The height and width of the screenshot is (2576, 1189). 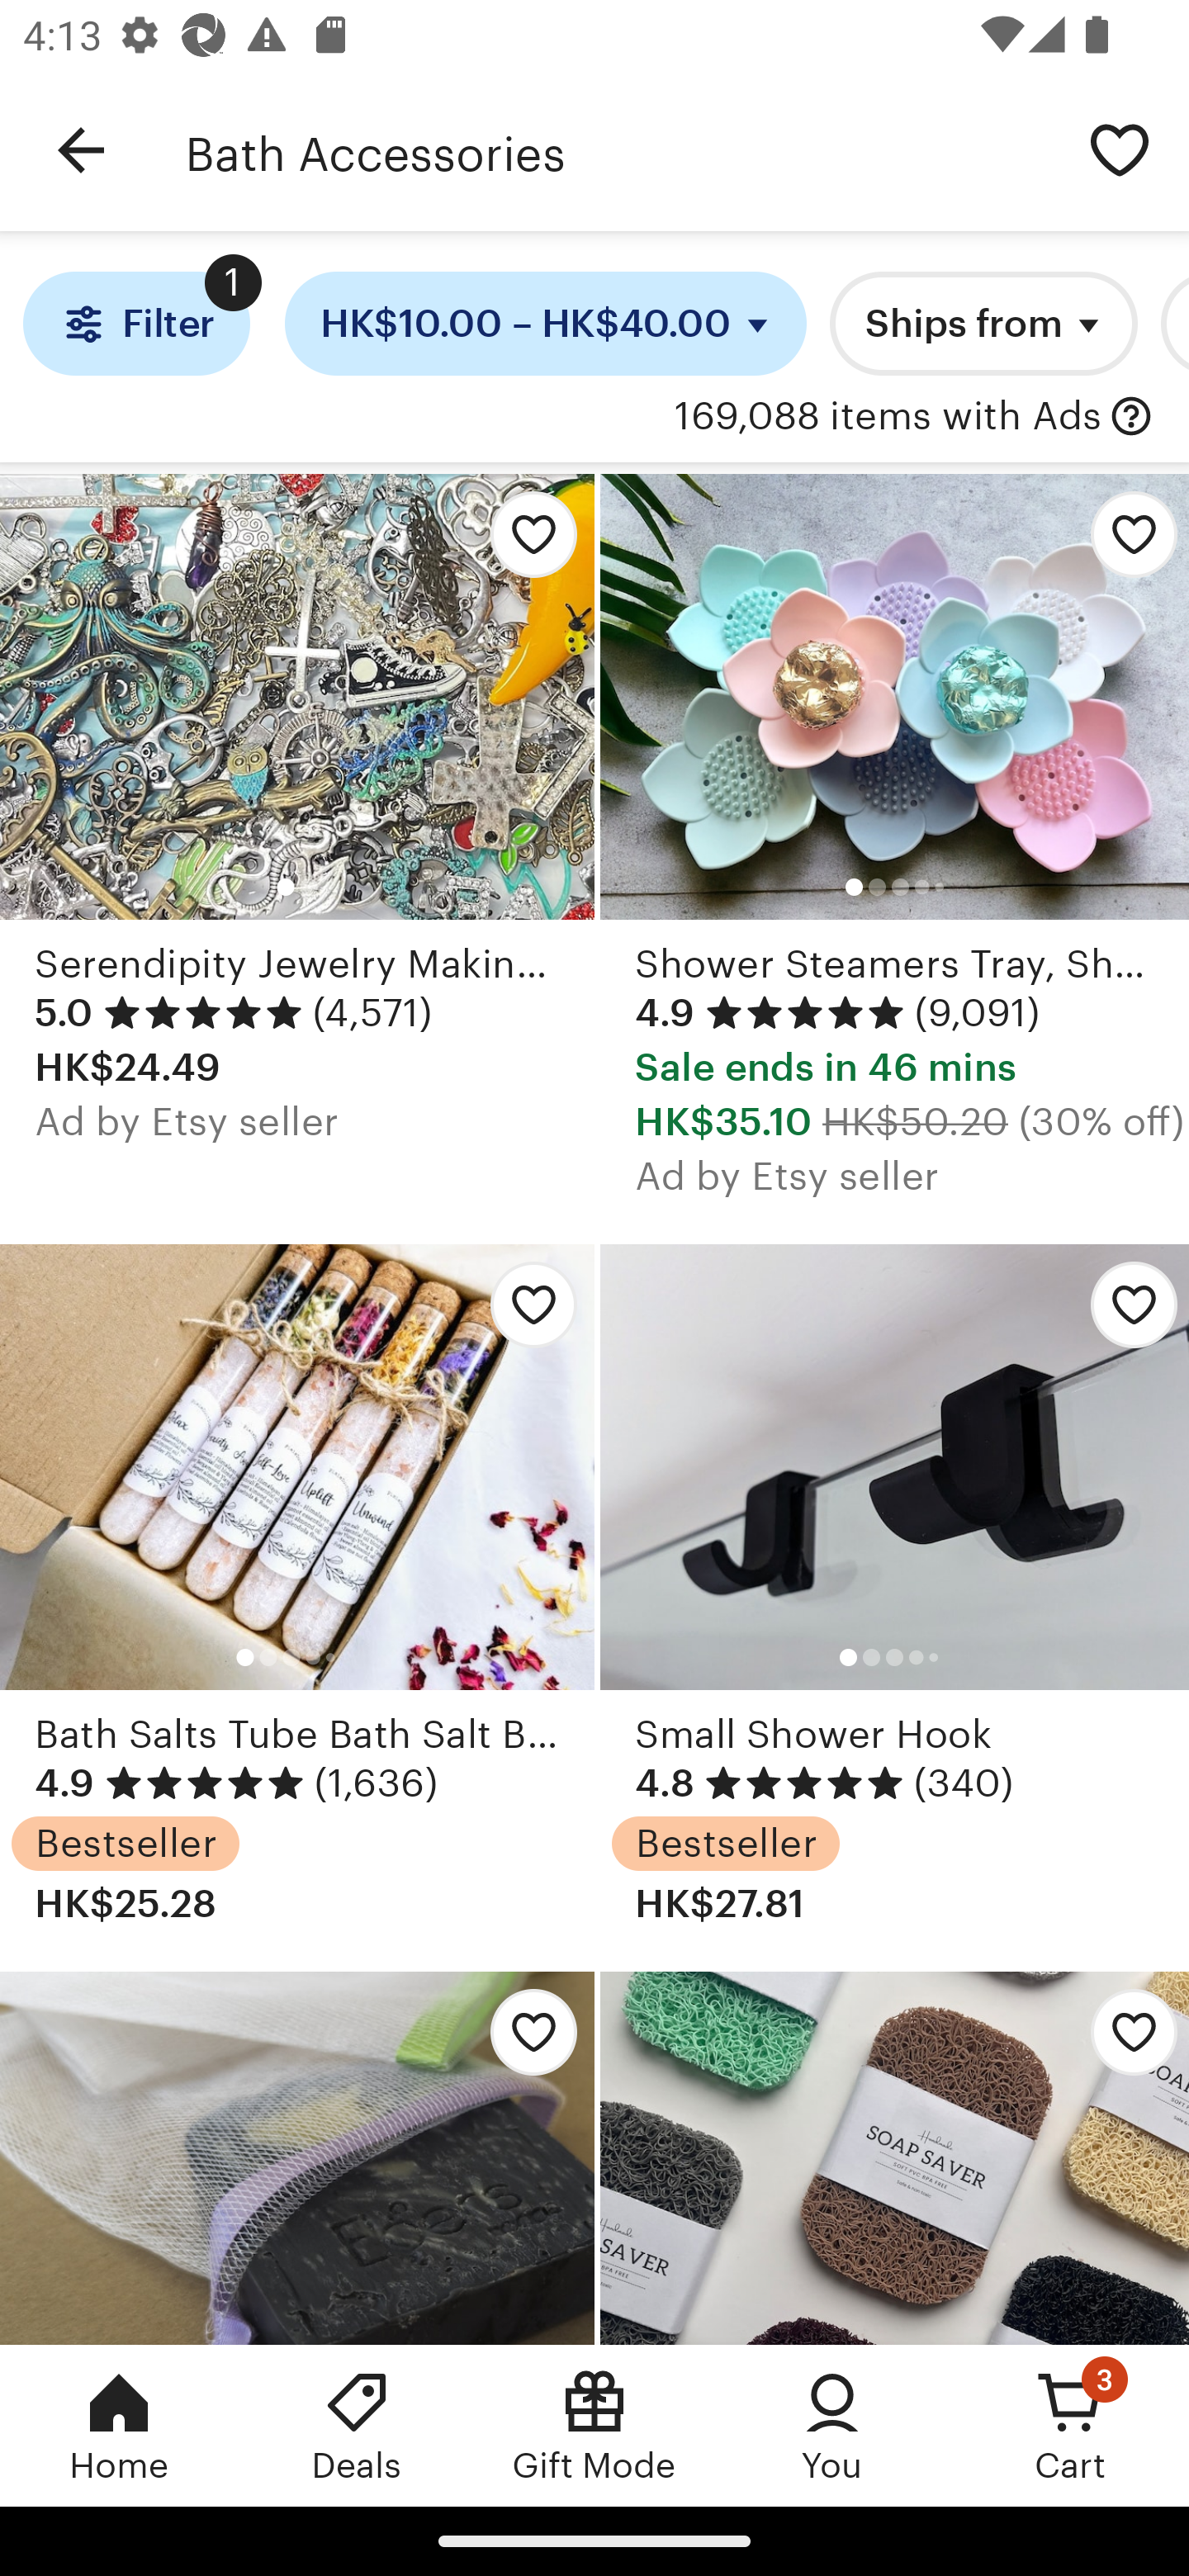 I want to click on HK$10.00 – HK$40.00, so click(x=545, y=324).